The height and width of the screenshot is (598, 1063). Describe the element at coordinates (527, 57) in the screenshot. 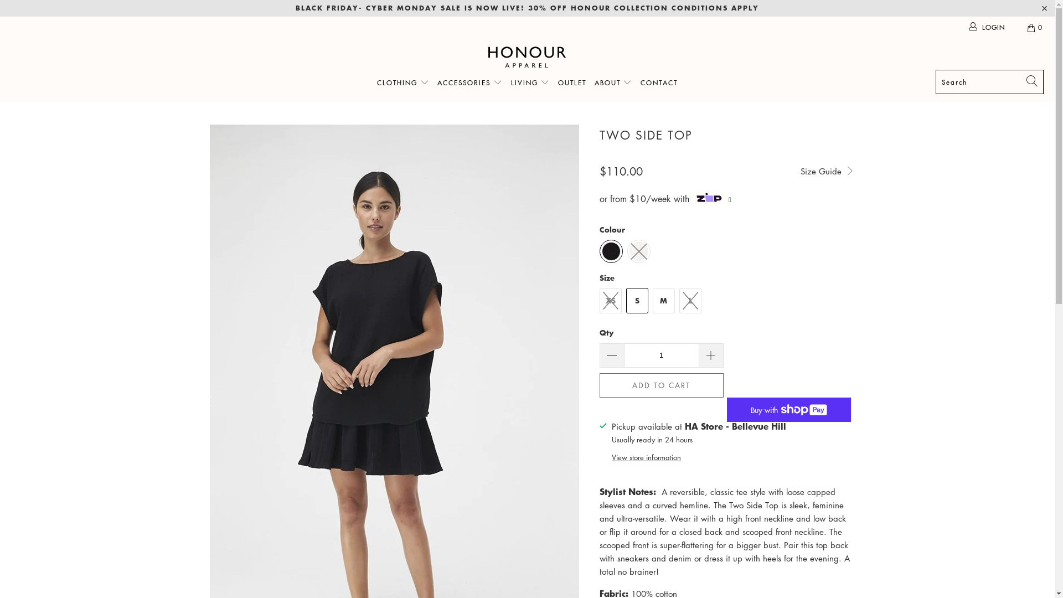

I see `Honour Apparel ` at that location.